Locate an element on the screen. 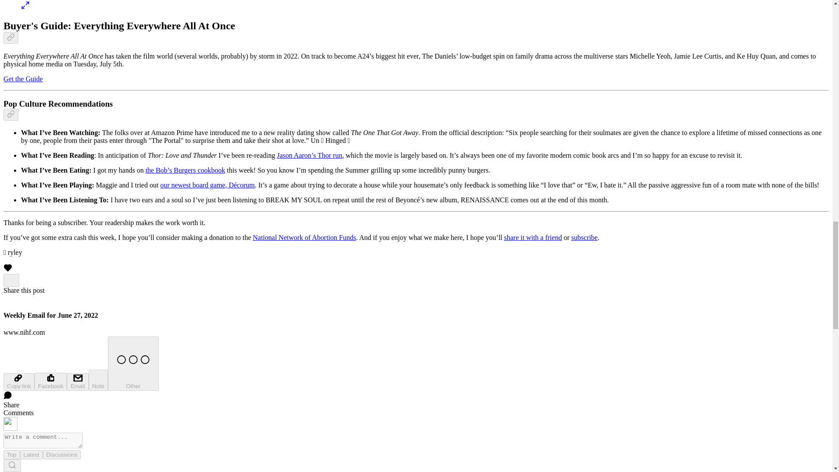  subscribe is located at coordinates (584, 237).